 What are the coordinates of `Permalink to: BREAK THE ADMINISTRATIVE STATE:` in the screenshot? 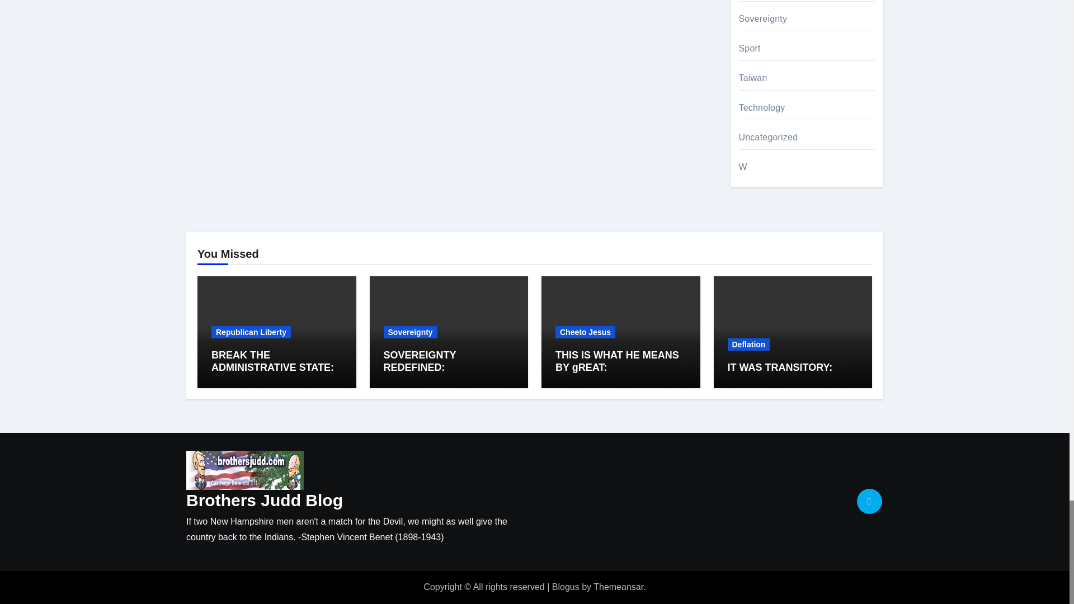 It's located at (273, 361).